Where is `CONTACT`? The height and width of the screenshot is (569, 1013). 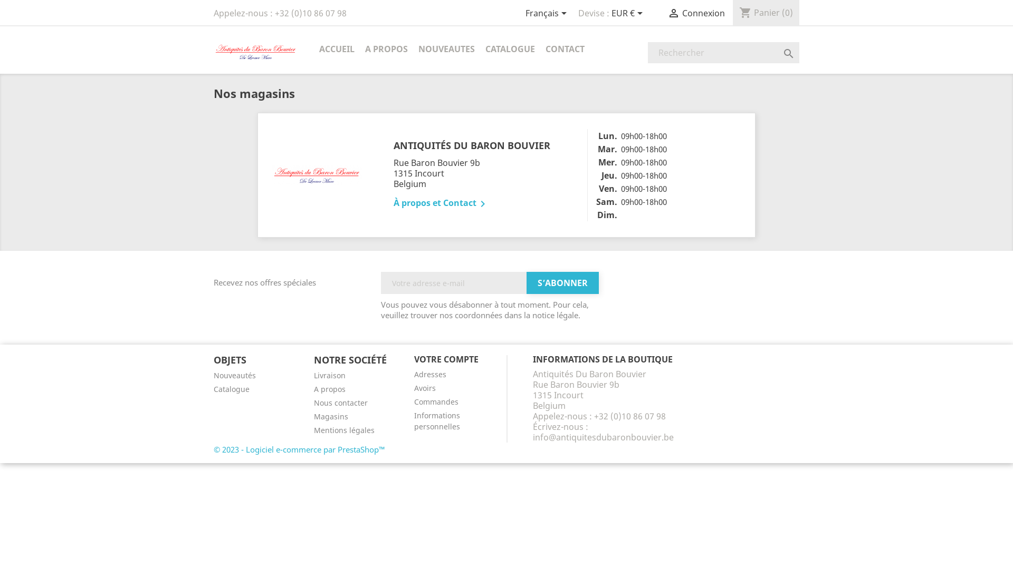 CONTACT is located at coordinates (565, 50).